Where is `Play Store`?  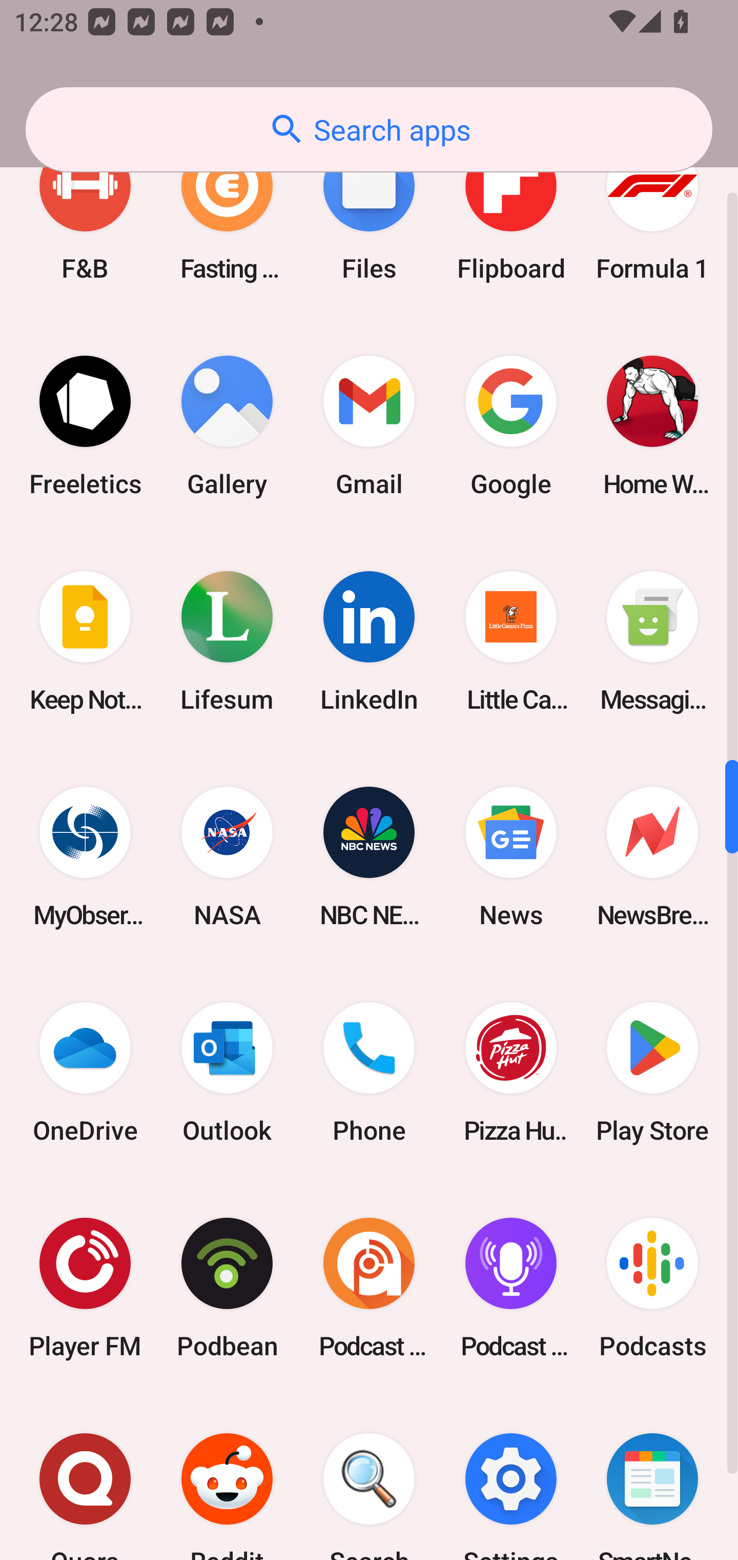
Play Store is located at coordinates (652, 1072).